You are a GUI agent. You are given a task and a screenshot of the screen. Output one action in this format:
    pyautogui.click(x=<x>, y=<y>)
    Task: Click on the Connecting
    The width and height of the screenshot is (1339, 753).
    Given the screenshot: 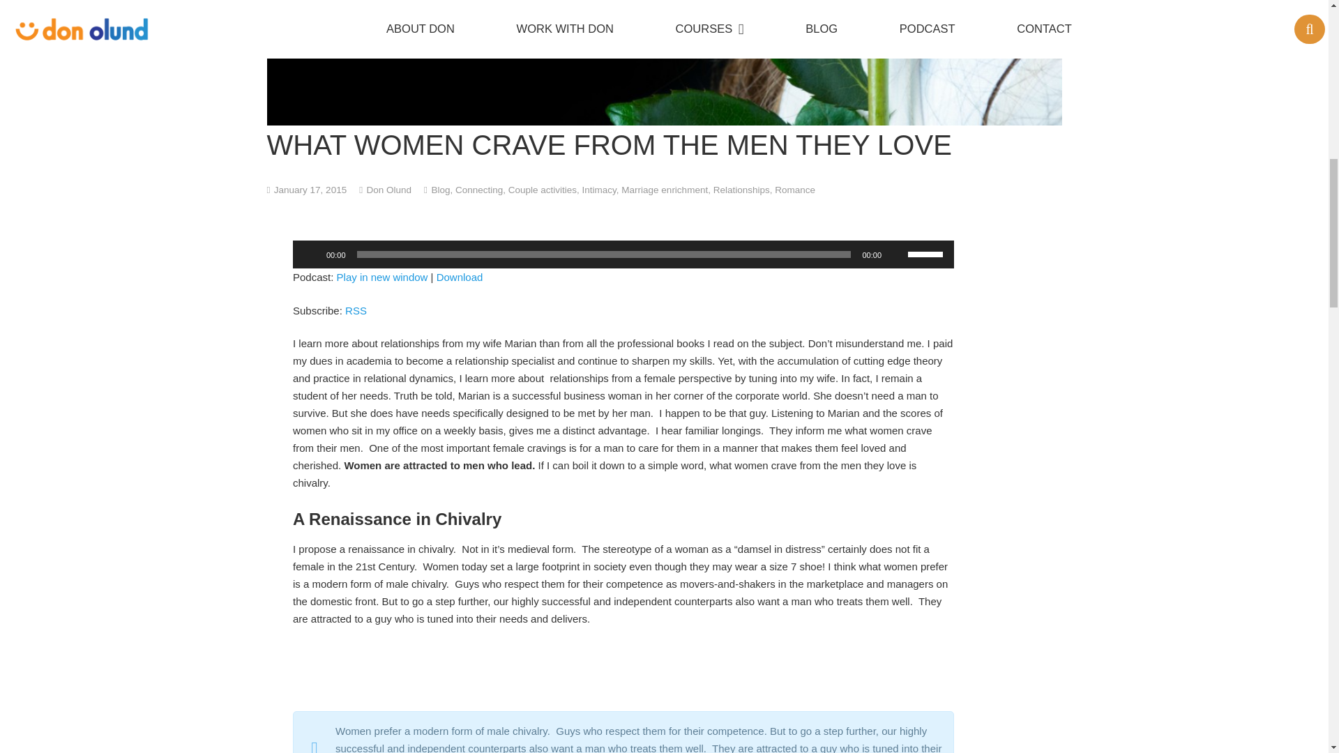 What is the action you would take?
    pyautogui.click(x=478, y=190)
    